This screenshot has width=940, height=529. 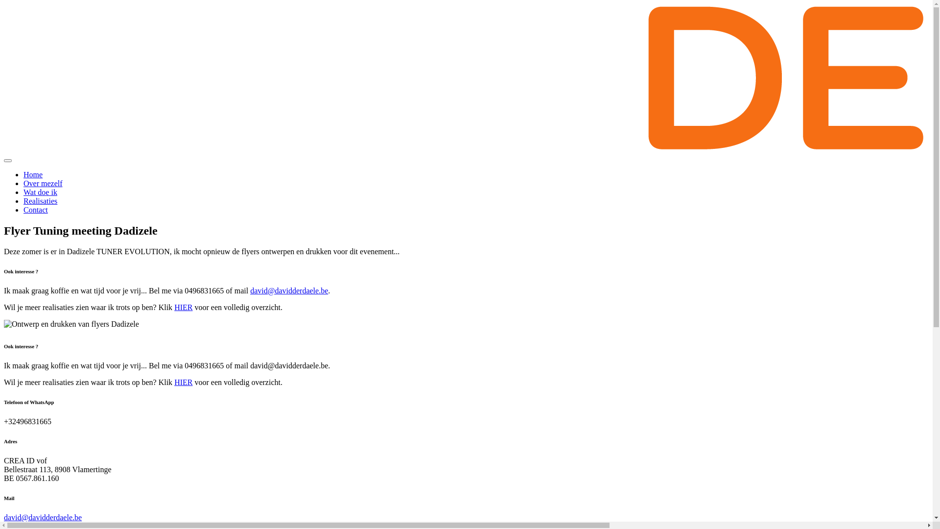 What do you see at coordinates (40, 192) in the screenshot?
I see `Wat doe ik` at bounding box center [40, 192].